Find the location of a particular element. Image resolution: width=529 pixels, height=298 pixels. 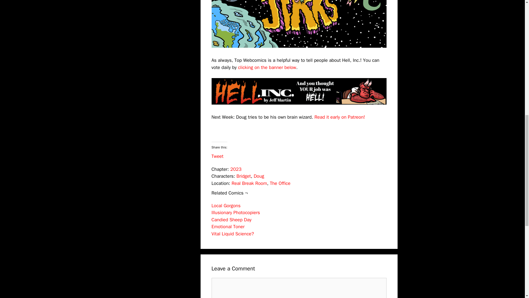

Candied Sheep Day is located at coordinates (231, 220).